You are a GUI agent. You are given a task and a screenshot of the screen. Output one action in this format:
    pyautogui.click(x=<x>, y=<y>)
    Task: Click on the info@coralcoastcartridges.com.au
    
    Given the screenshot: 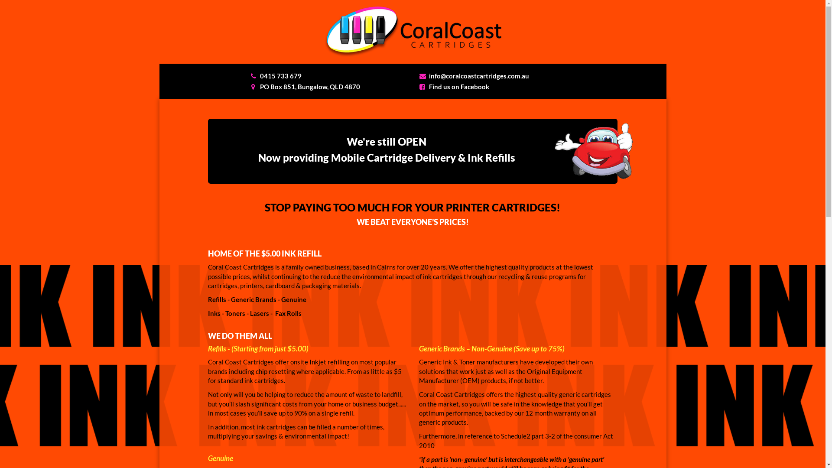 What is the action you would take?
    pyautogui.click(x=479, y=76)
    